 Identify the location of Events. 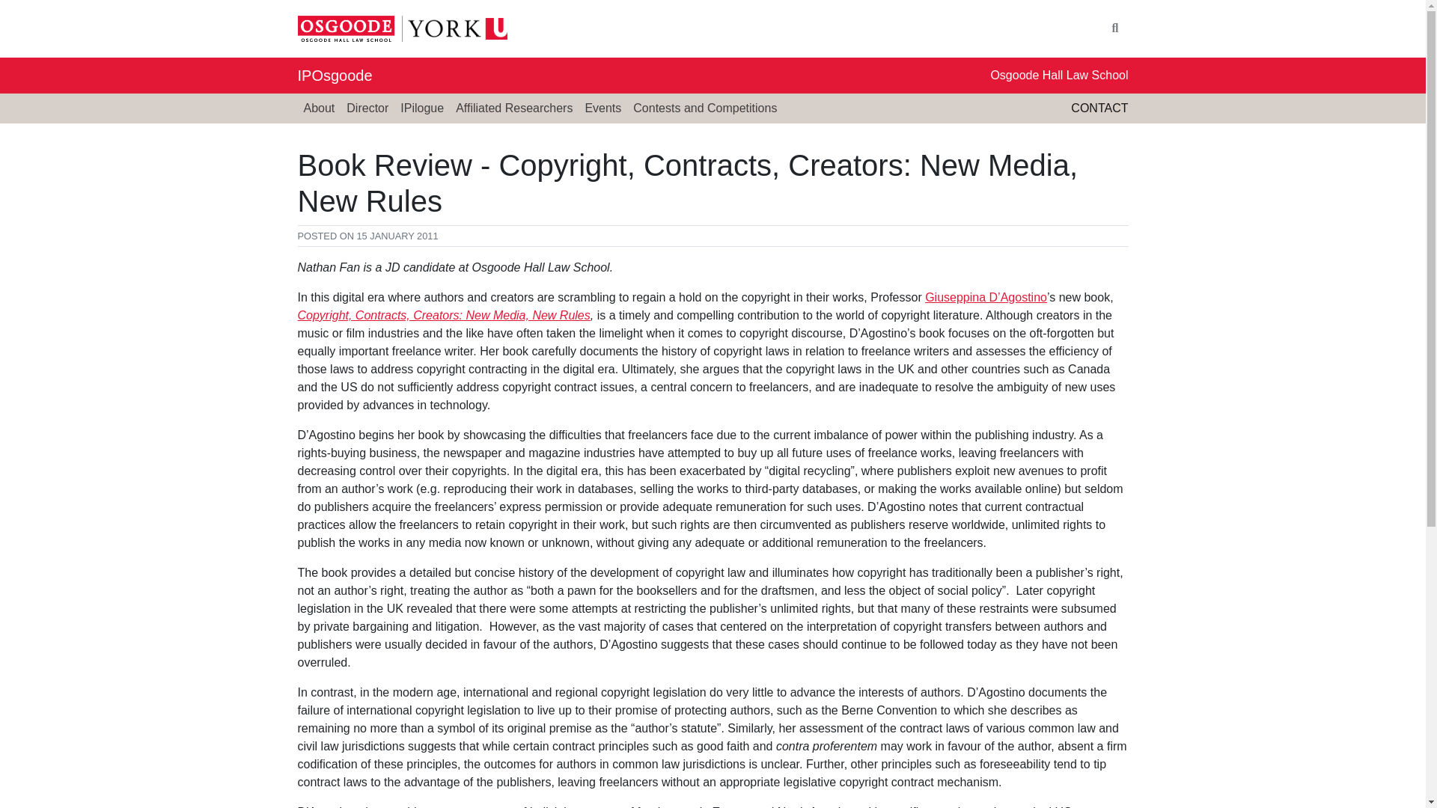
(602, 108).